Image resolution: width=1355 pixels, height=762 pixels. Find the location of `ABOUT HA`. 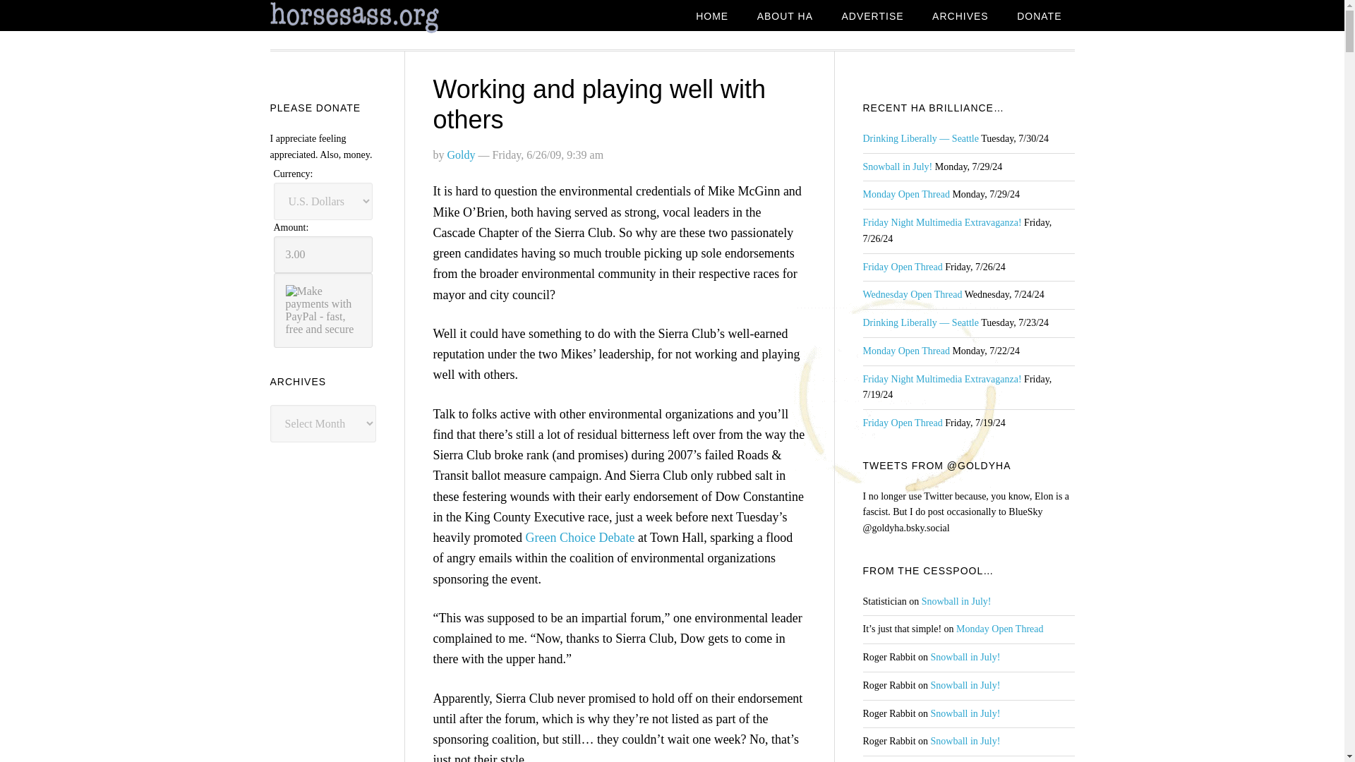

ABOUT HA is located at coordinates (785, 17).